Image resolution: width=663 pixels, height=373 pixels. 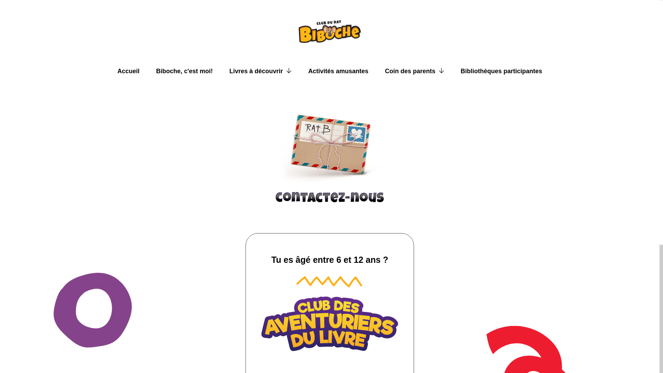 I want to click on Coin des parents, so click(x=414, y=71).